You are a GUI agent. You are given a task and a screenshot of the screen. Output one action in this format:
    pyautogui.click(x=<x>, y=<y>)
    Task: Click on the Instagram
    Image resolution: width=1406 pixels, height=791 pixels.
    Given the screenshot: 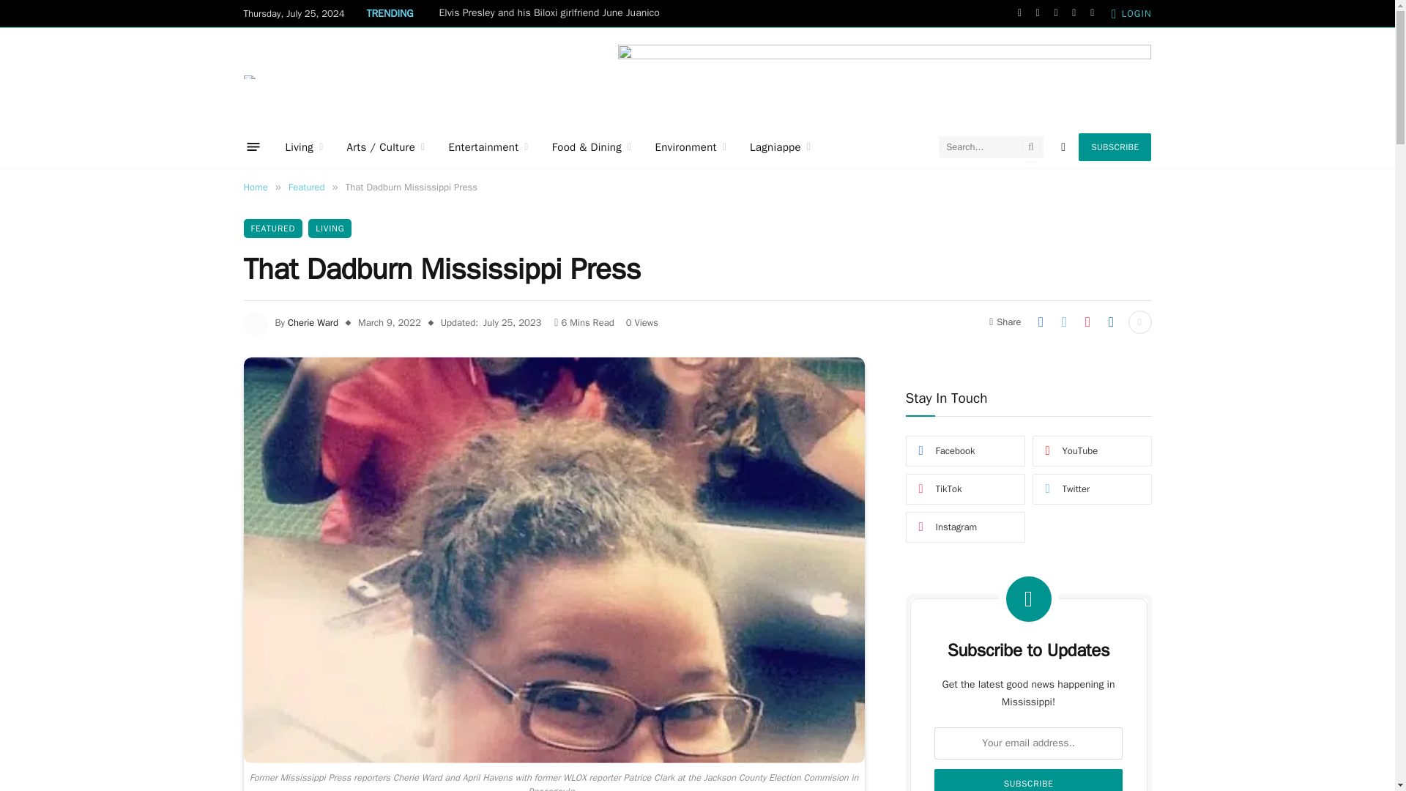 What is the action you would take?
    pyautogui.click(x=1056, y=13)
    